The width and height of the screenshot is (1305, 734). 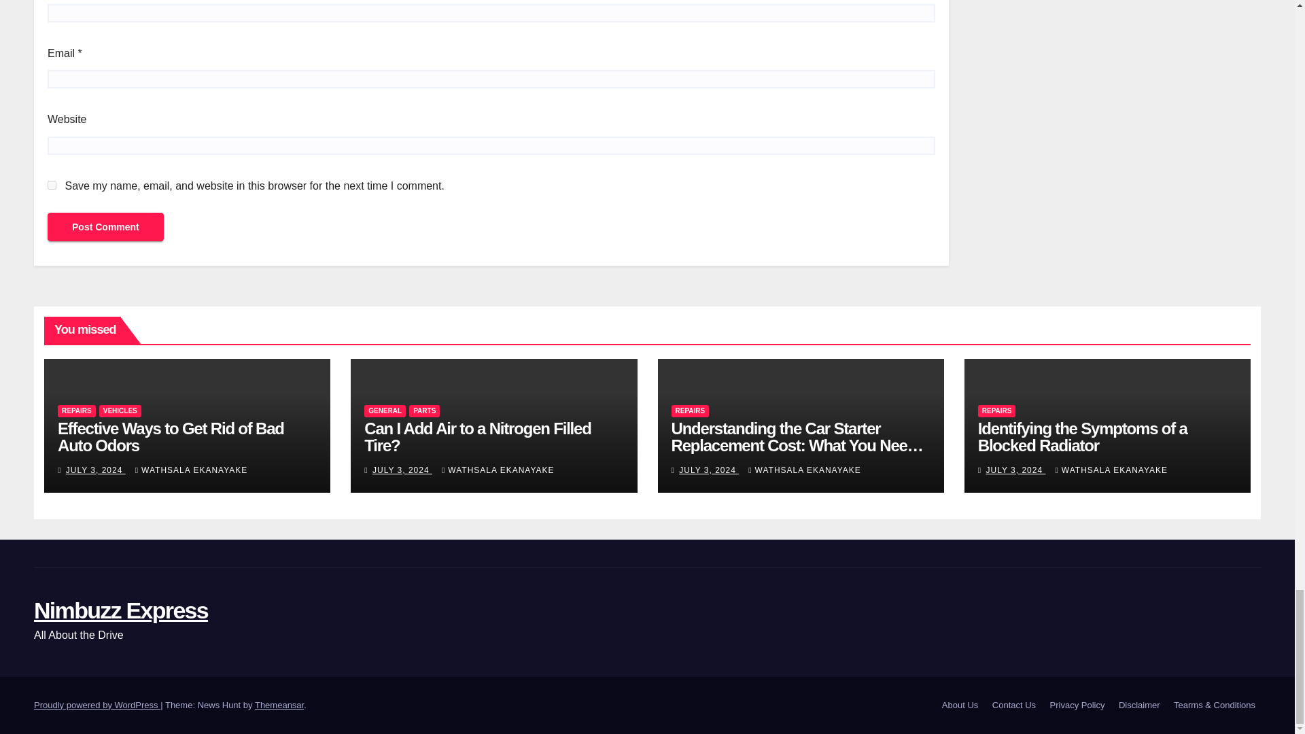 What do you see at coordinates (1077, 705) in the screenshot?
I see `Privacy Policy` at bounding box center [1077, 705].